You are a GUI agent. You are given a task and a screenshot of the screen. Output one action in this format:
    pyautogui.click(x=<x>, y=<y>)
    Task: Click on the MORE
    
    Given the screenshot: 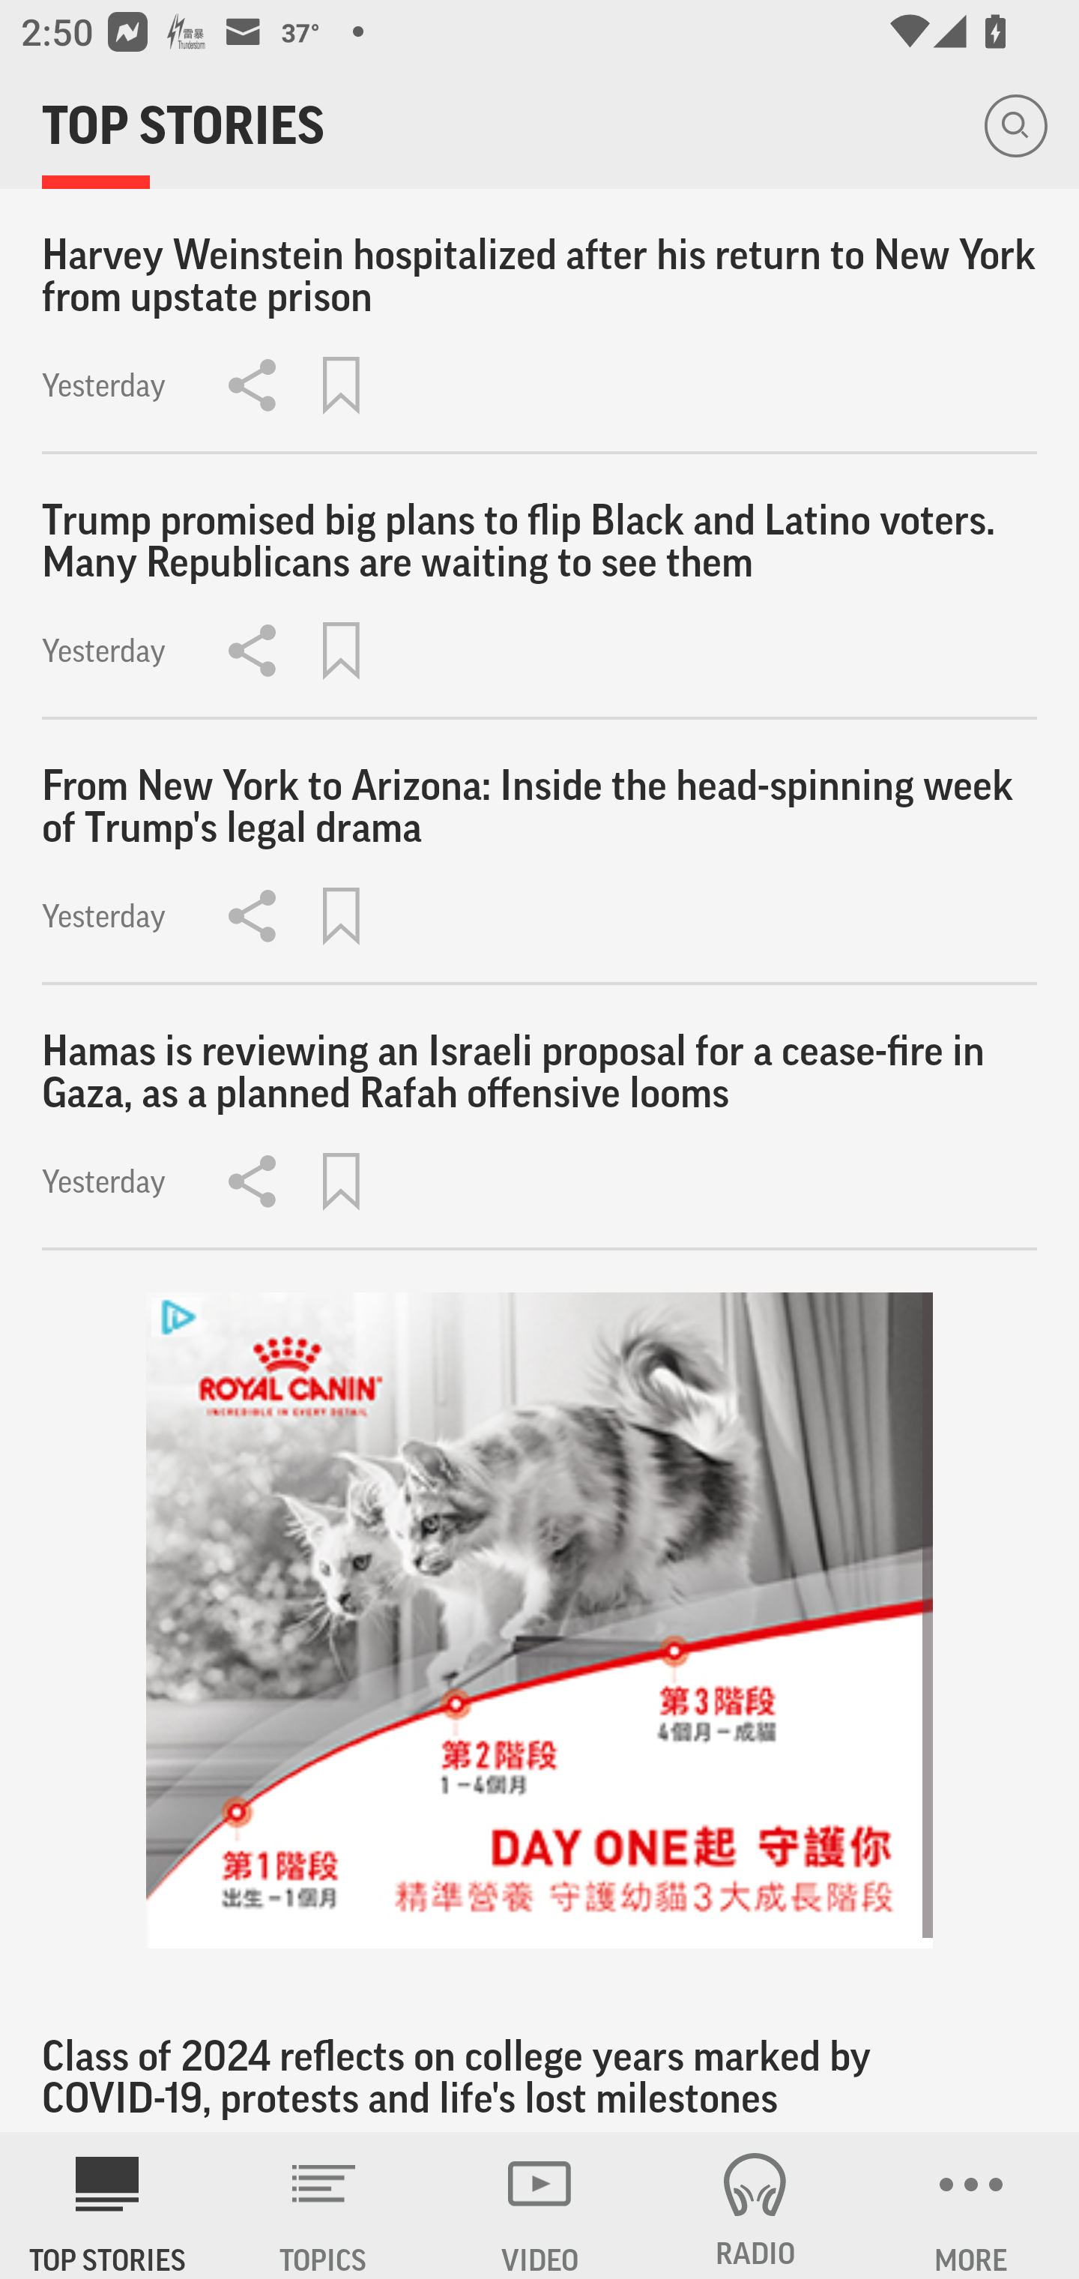 What is the action you would take?
    pyautogui.click(x=971, y=2206)
    